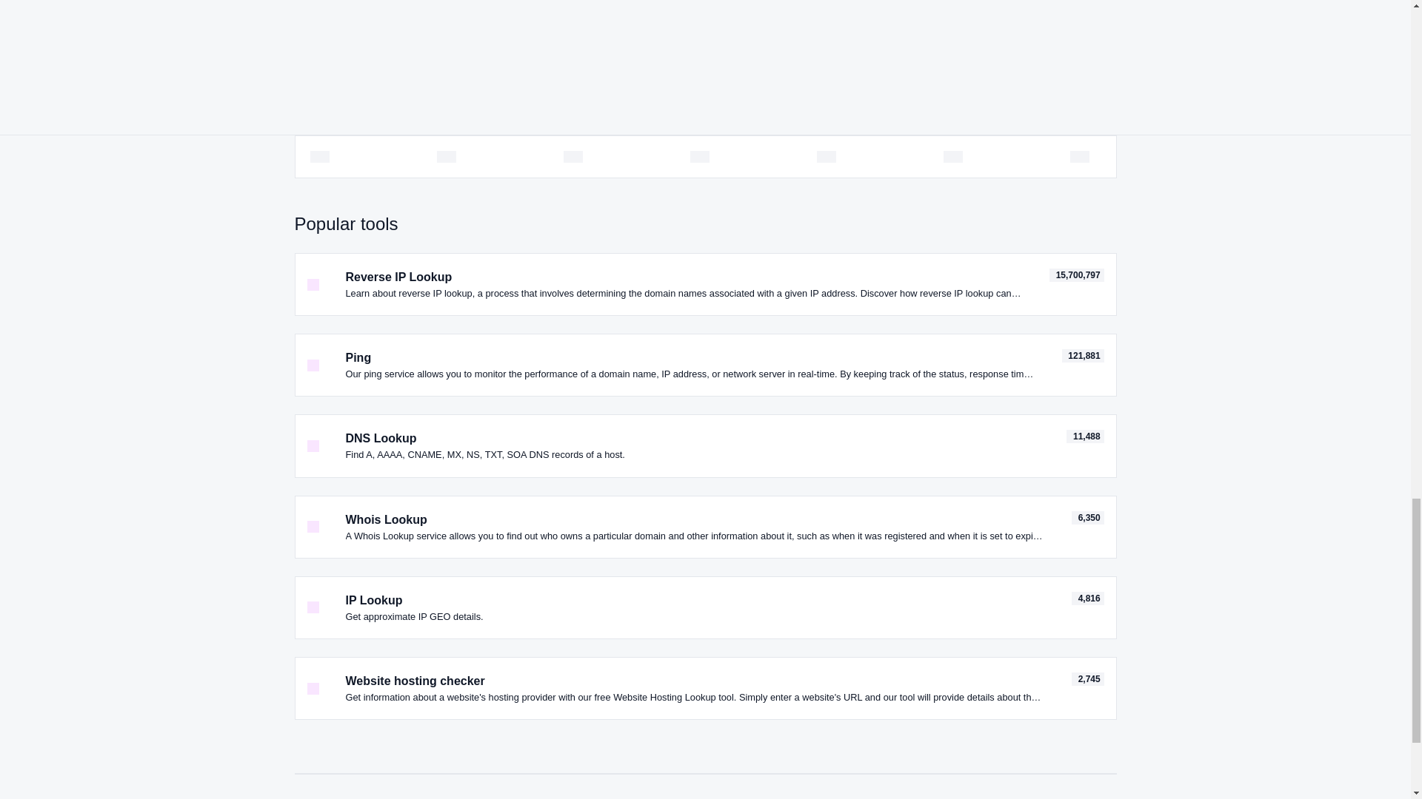  What do you see at coordinates (1077, 275) in the screenshot?
I see `Total views` at bounding box center [1077, 275].